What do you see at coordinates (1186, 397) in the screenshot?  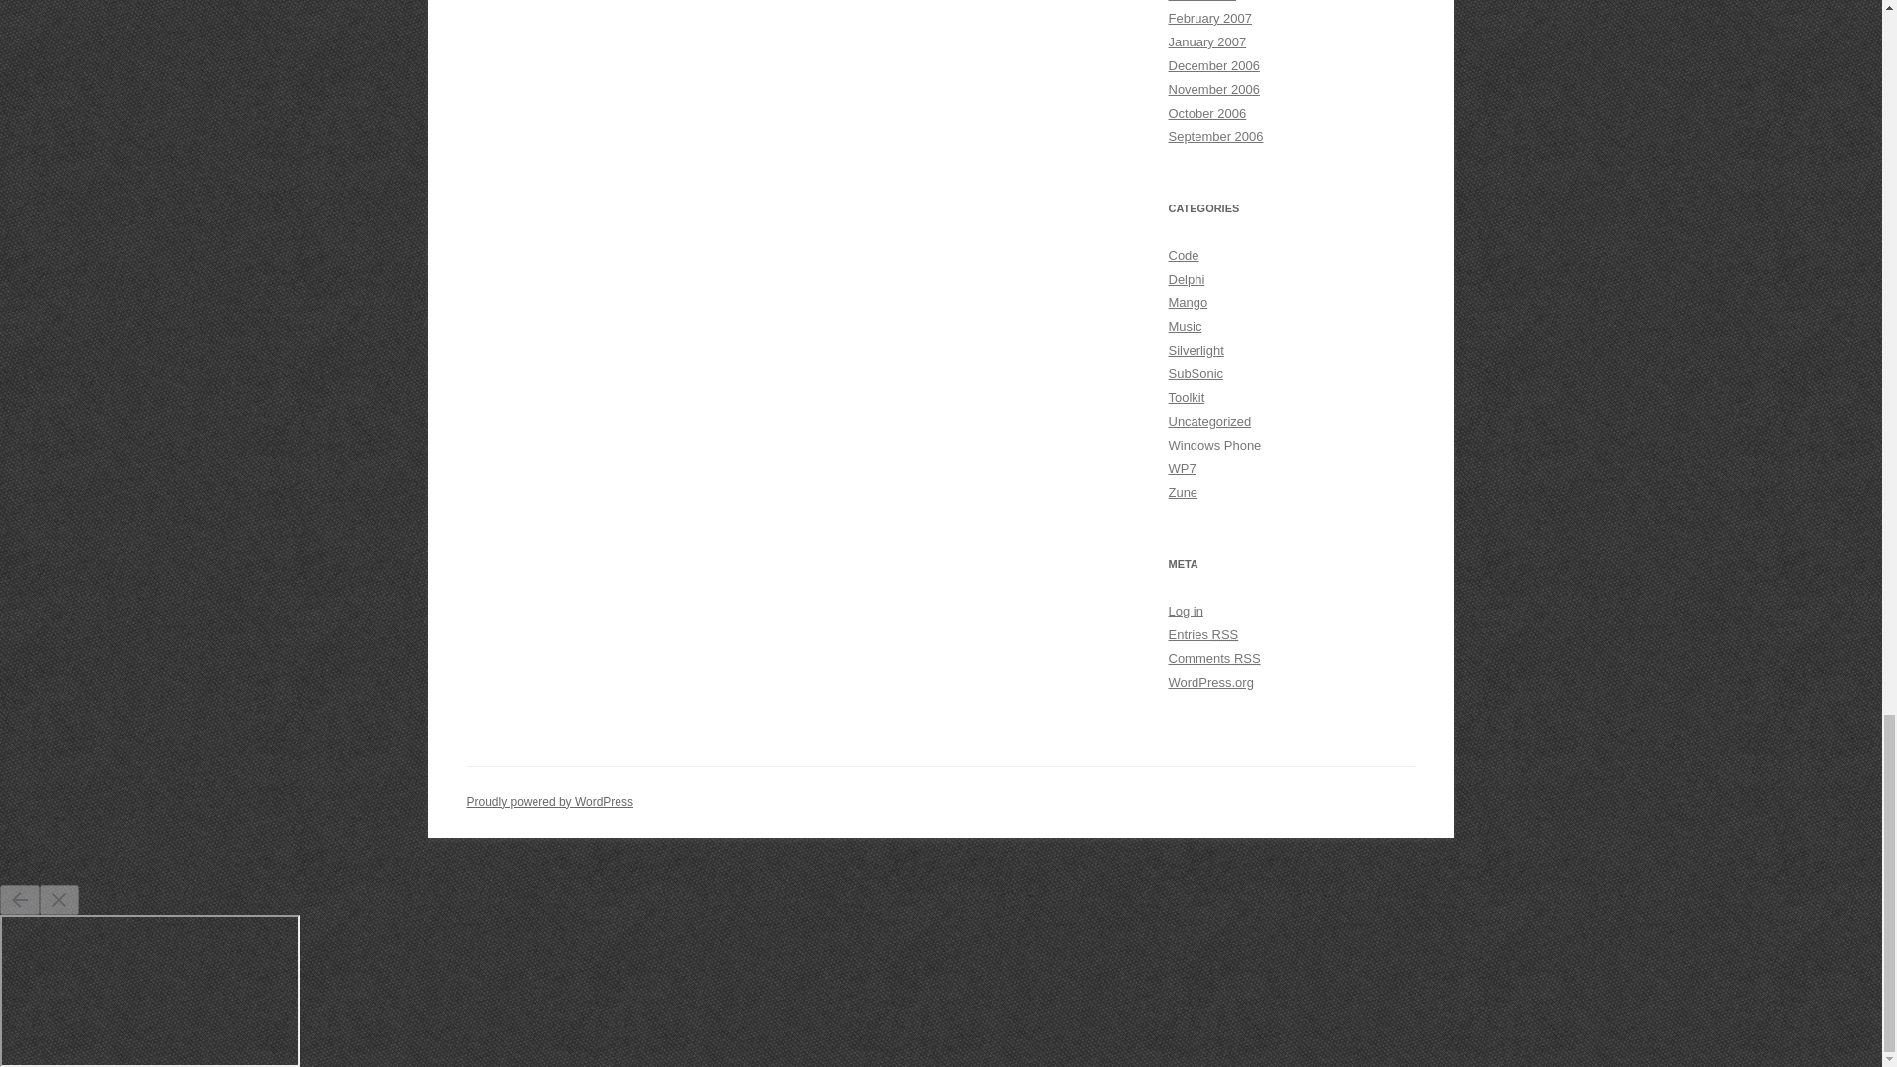 I see `View all posts filed under Toolkit` at bounding box center [1186, 397].